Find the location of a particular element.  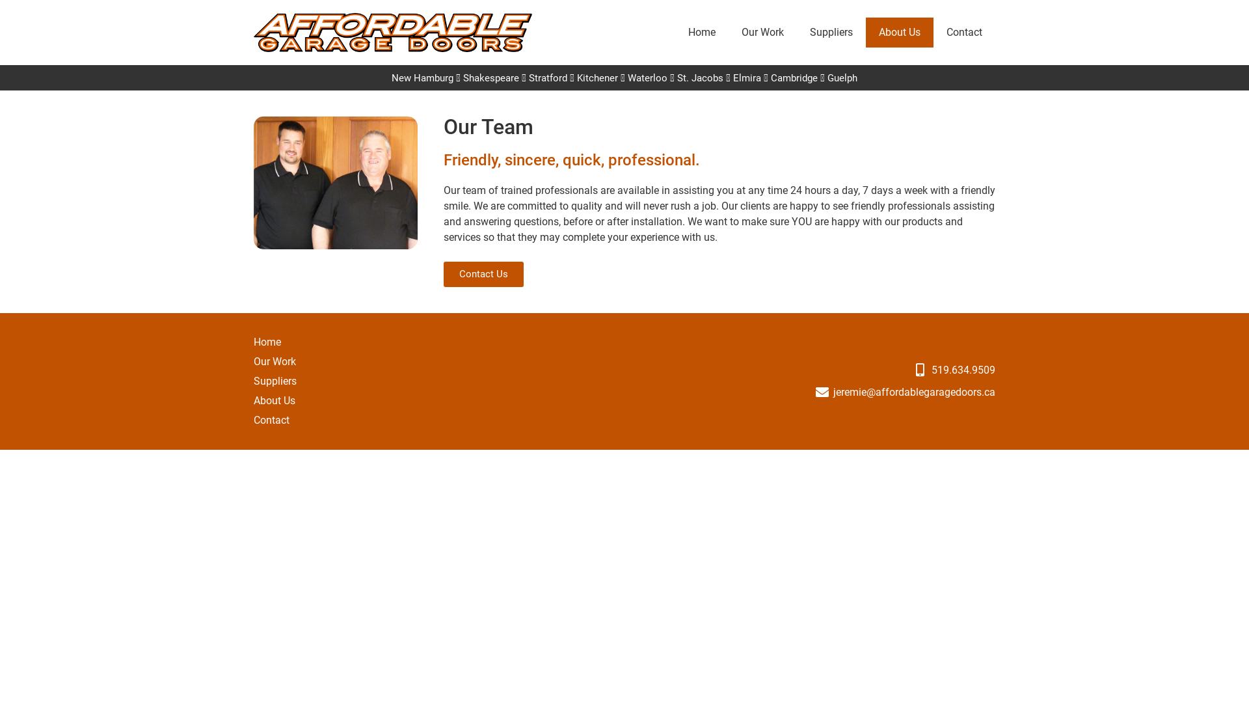

Home is located at coordinates (275, 342).